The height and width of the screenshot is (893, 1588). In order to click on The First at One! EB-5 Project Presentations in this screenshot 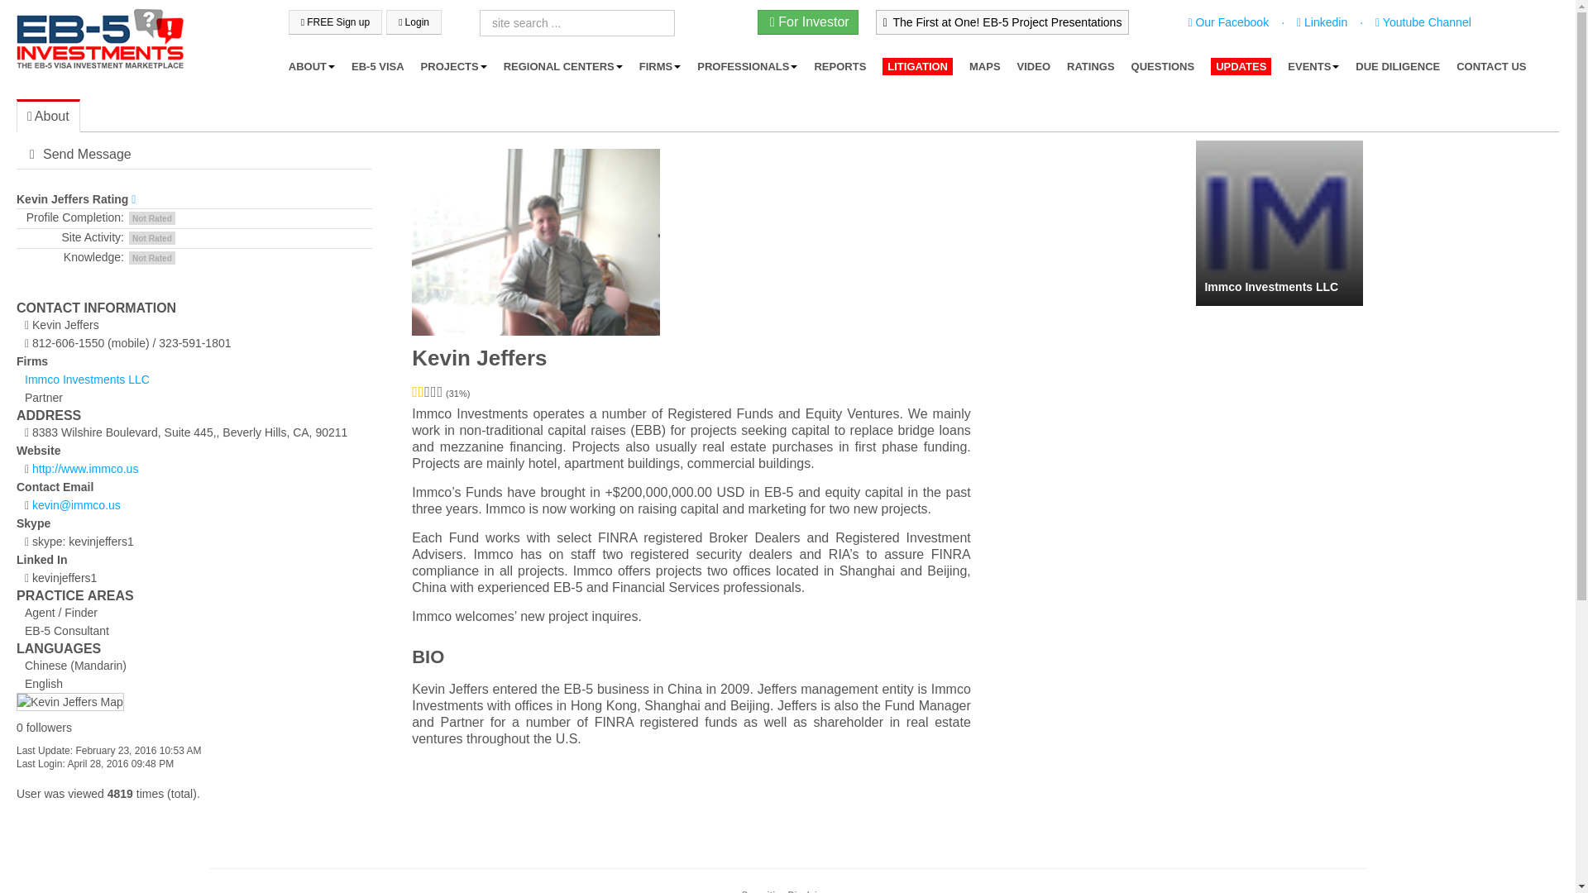, I will do `click(1002, 21)`.